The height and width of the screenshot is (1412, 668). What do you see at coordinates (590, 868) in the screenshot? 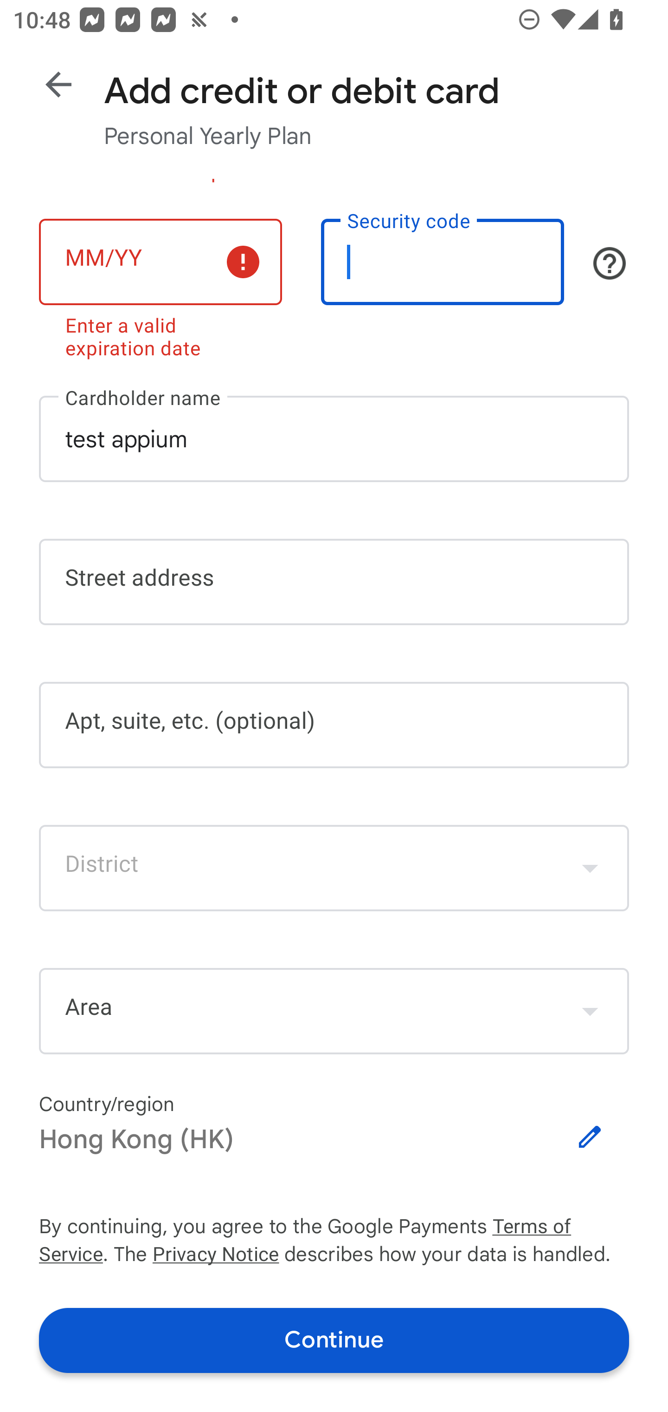
I see `Show dropdown menu` at bounding box center [590, 868].